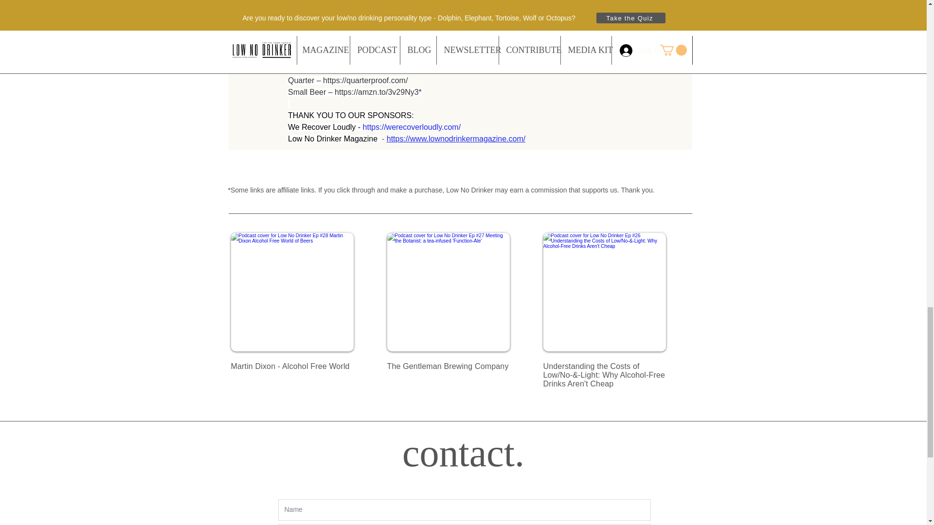 This screenshot has height=525, width=934. I want to click on LNDM THUMBNAIL SQUARE - martin dixon.png, so click(292, 292).